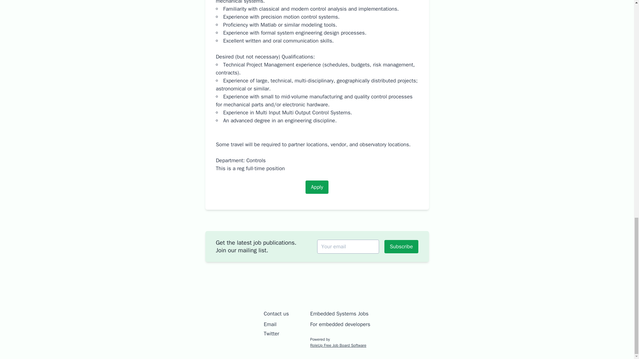 Image resolution: width=639 pixels, height=359 pixels. What do you see at coordinates (317, 187) in the screenshot?
I see `Apply` at bounding box center [317, 187].